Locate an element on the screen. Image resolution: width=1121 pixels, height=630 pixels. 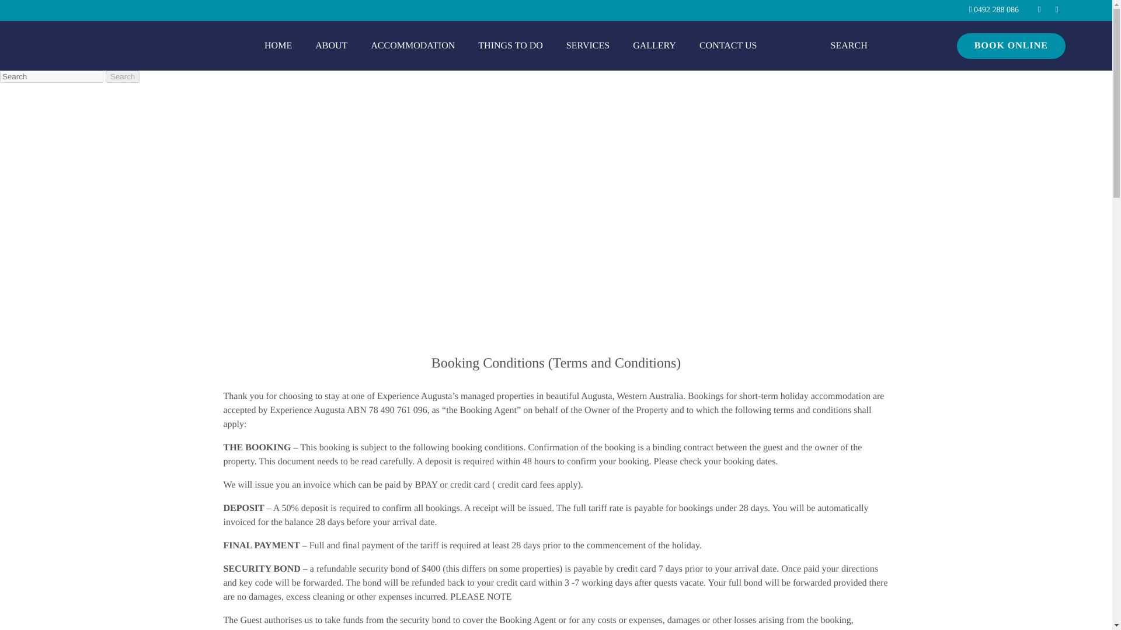
Search is located at coordinates (122, 76).